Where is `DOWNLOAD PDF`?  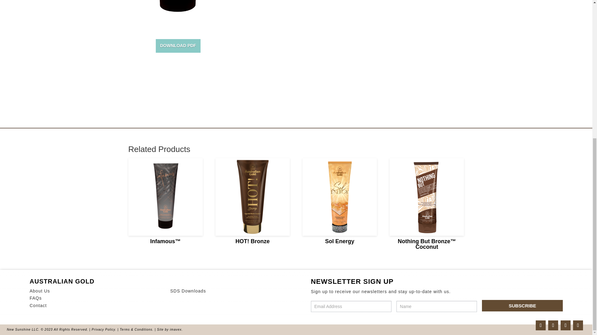 DOWNLOAD PDF is located at coordinates (178, 46).